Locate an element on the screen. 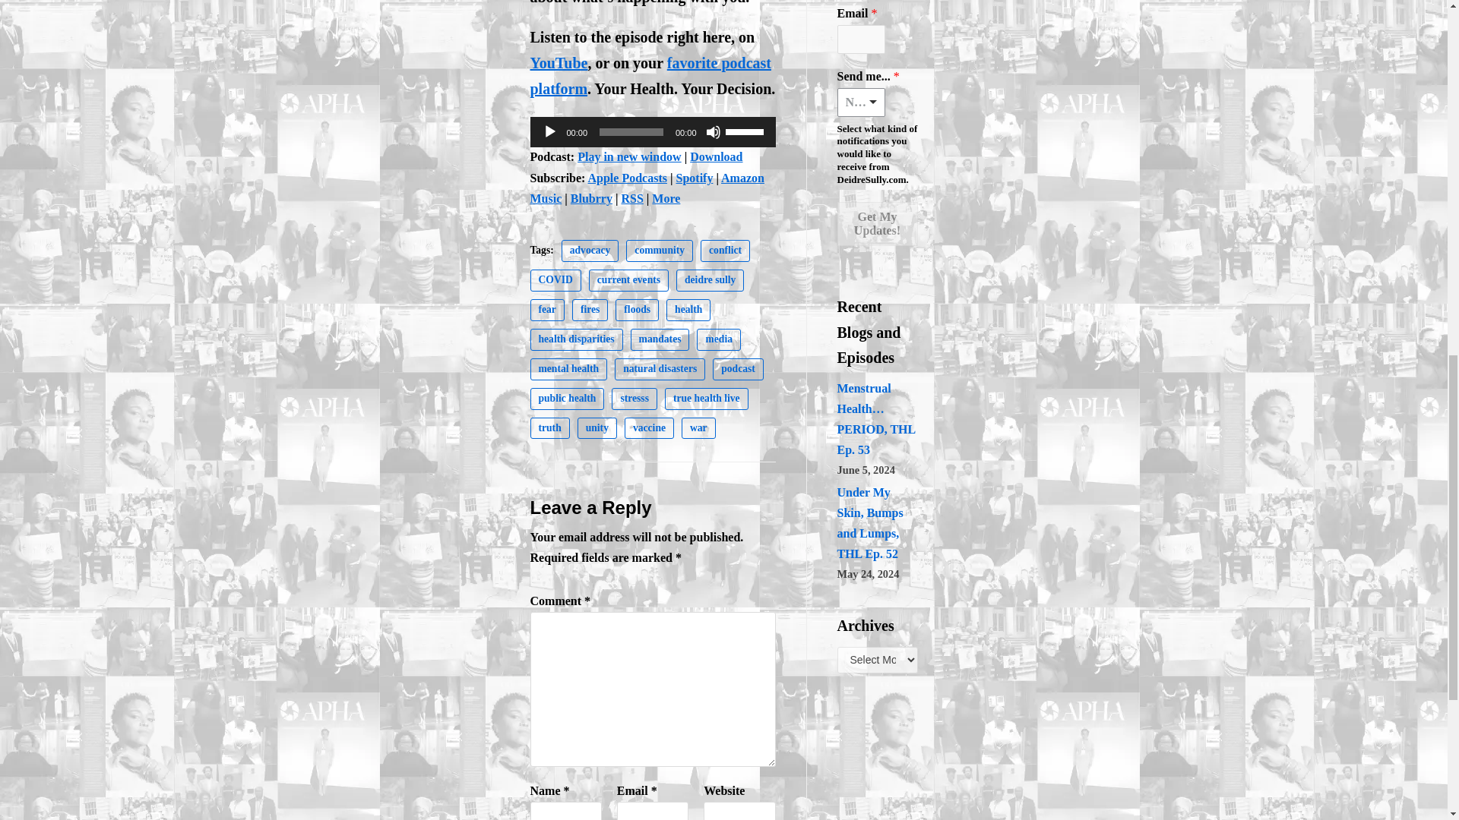 Image resolution: width=1459 pixels, height=820 pixels. Mute is located at coordinates (713, 132).